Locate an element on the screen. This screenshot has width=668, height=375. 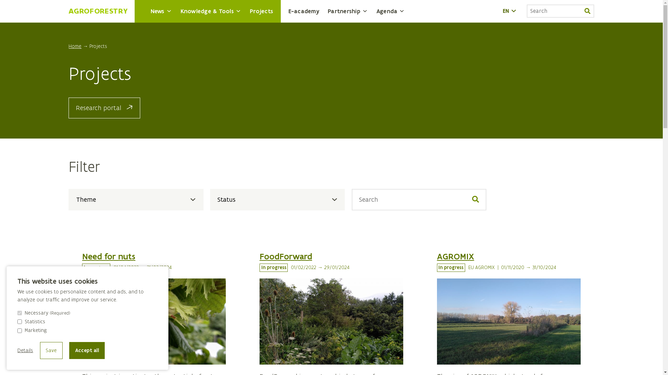
E-academy is located at coordinates (304, 11).